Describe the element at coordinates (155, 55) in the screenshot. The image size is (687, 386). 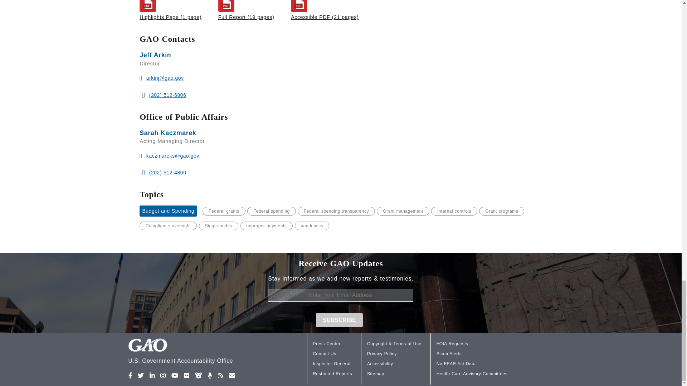
I see `Jeff Arkin` at that location.